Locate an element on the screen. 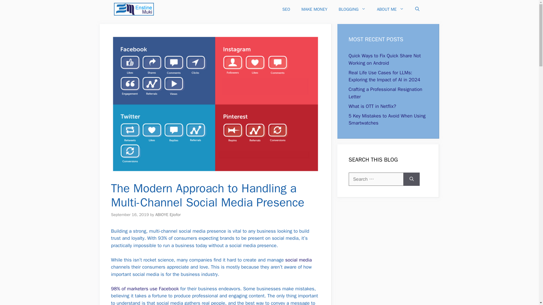 The width and height of the screenshot is (543, 305). social media is located at coordinates (298, 260).